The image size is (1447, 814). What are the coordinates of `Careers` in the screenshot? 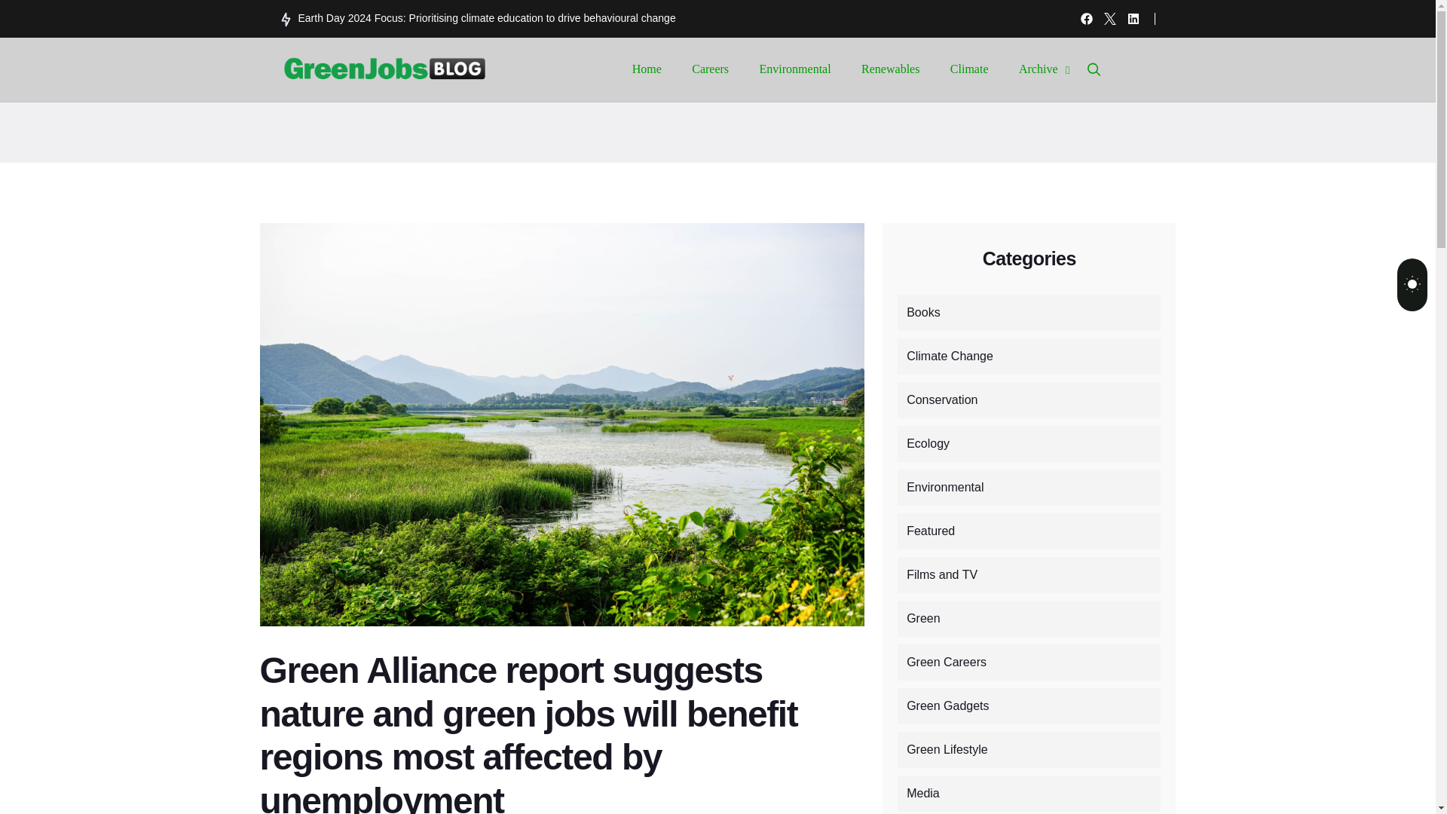 It's located at (716, 69).